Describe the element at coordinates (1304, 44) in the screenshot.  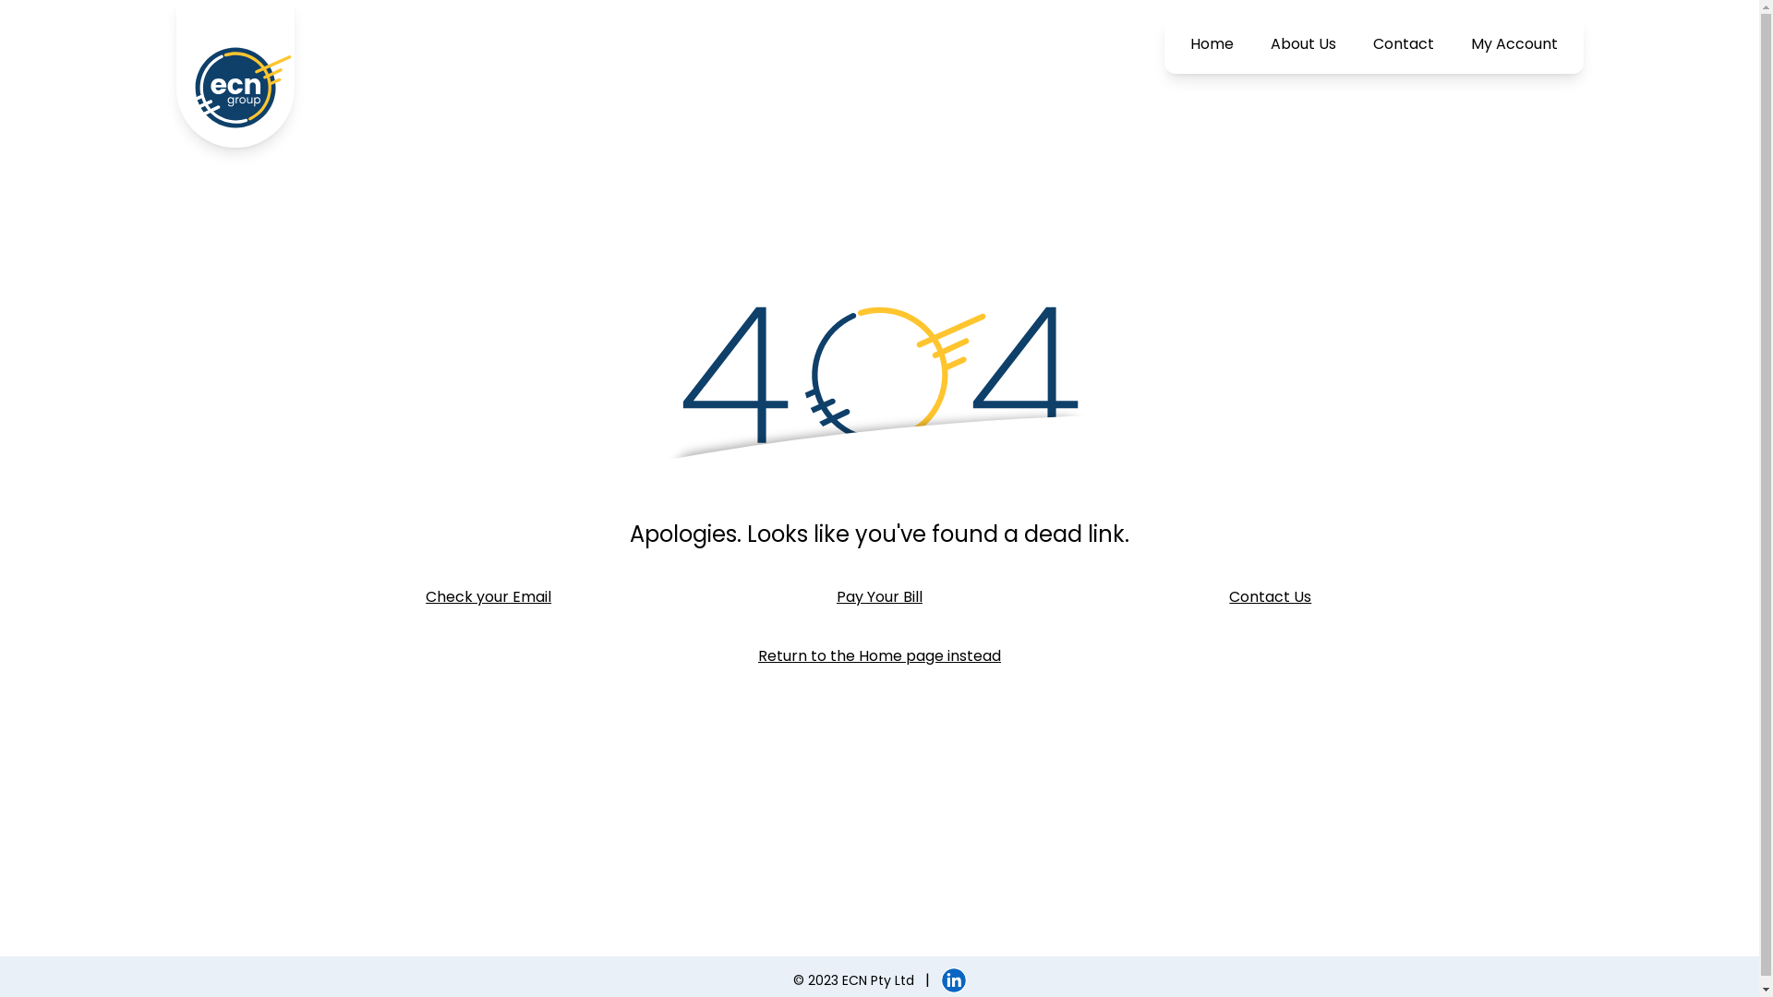
I see `About Us` at that location.